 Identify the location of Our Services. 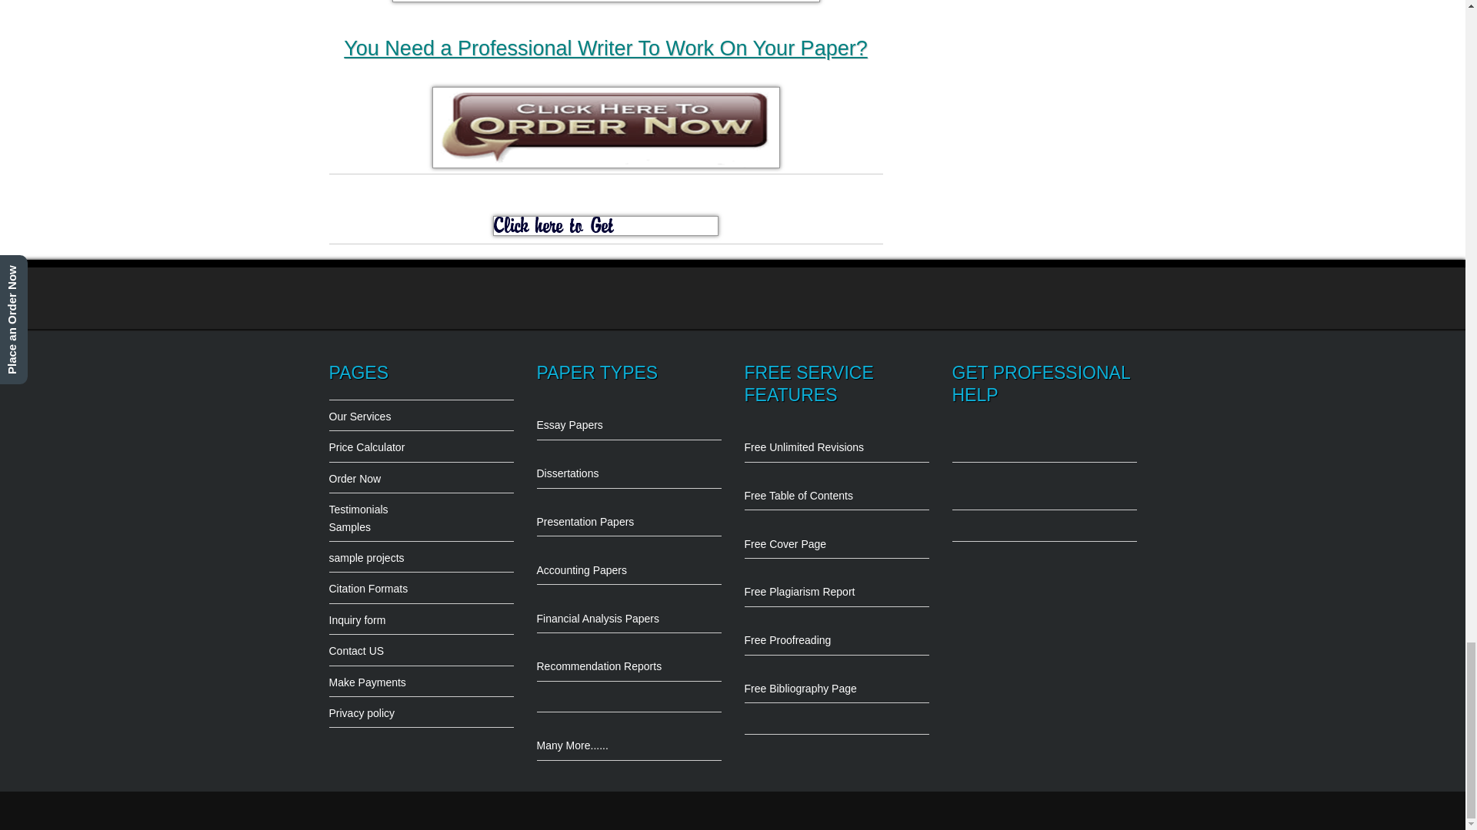
(422, 410).